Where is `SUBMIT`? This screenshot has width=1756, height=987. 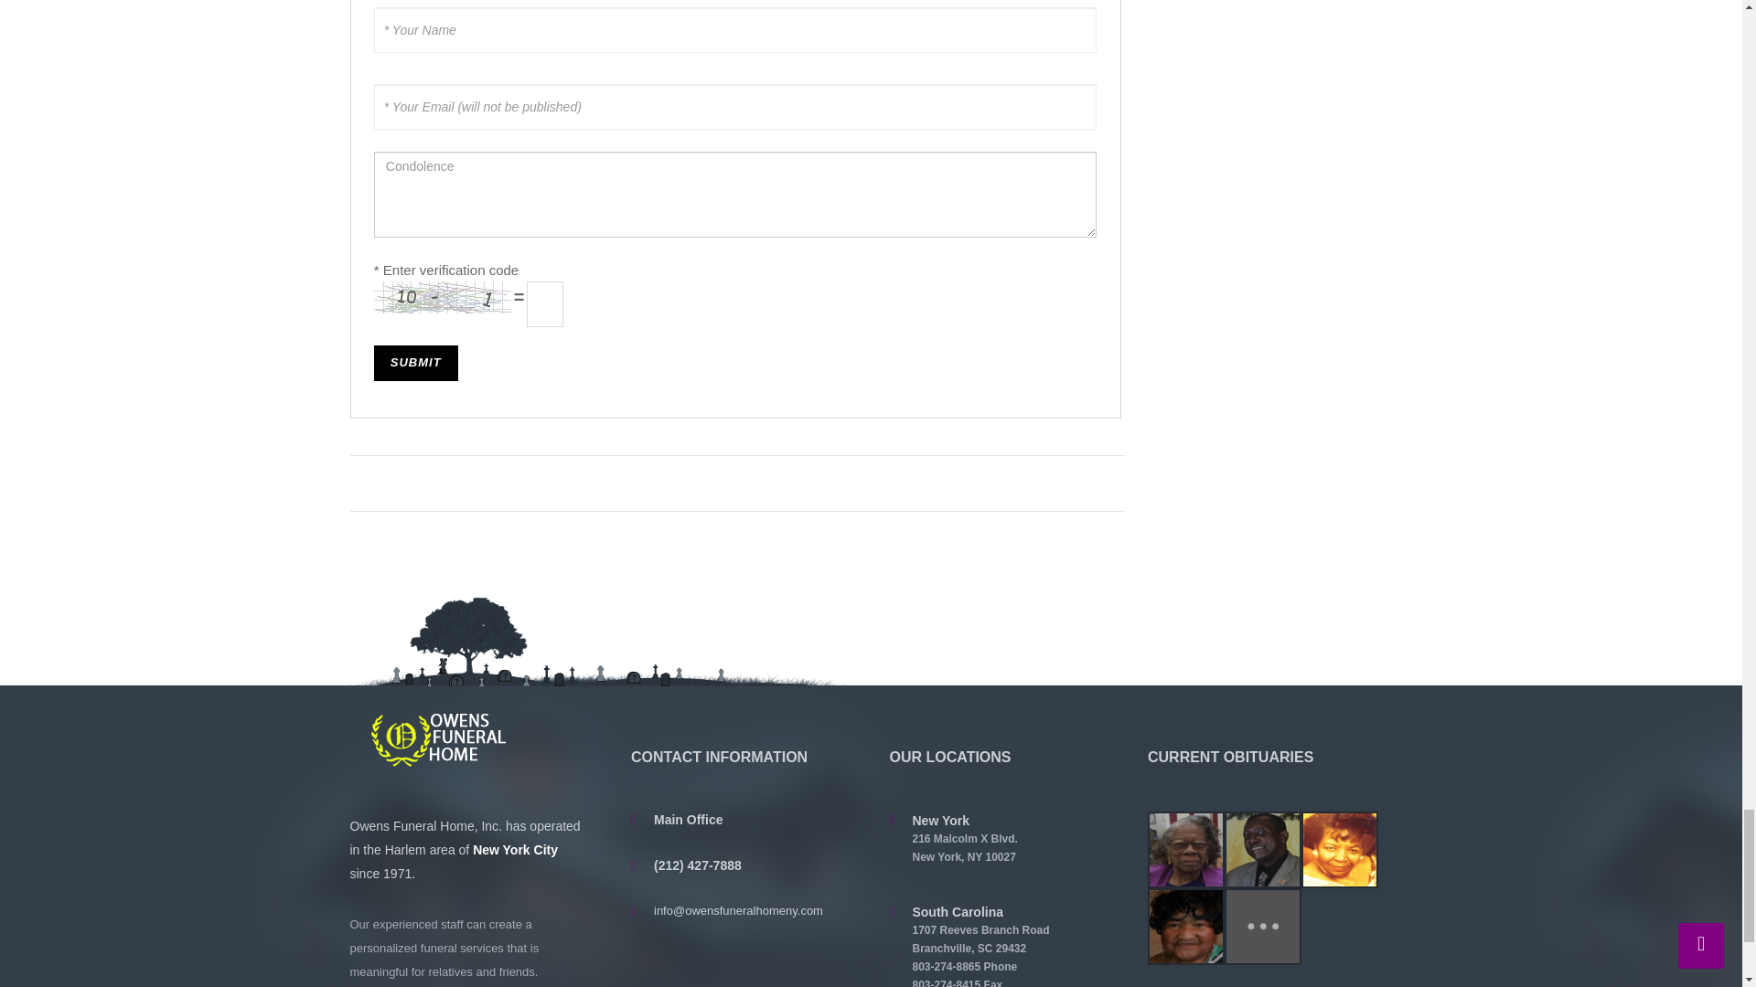 SUBMIT is located at coordinates (415, 363).